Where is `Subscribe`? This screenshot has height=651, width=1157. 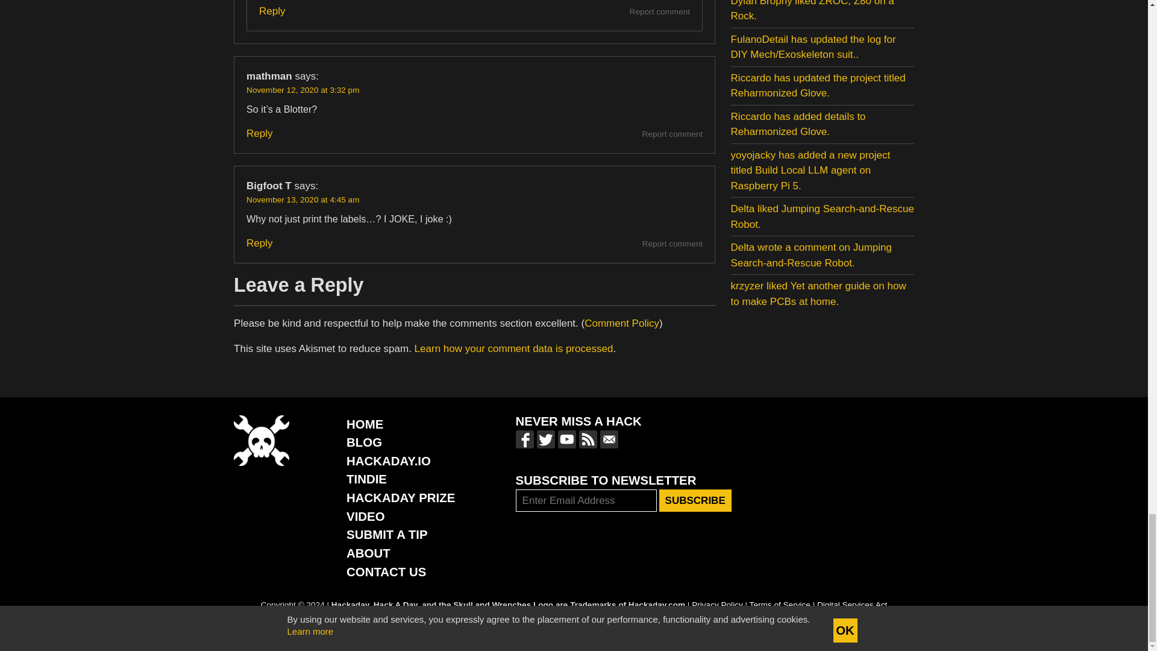 Subscribe is located at coordinates (695, 500).